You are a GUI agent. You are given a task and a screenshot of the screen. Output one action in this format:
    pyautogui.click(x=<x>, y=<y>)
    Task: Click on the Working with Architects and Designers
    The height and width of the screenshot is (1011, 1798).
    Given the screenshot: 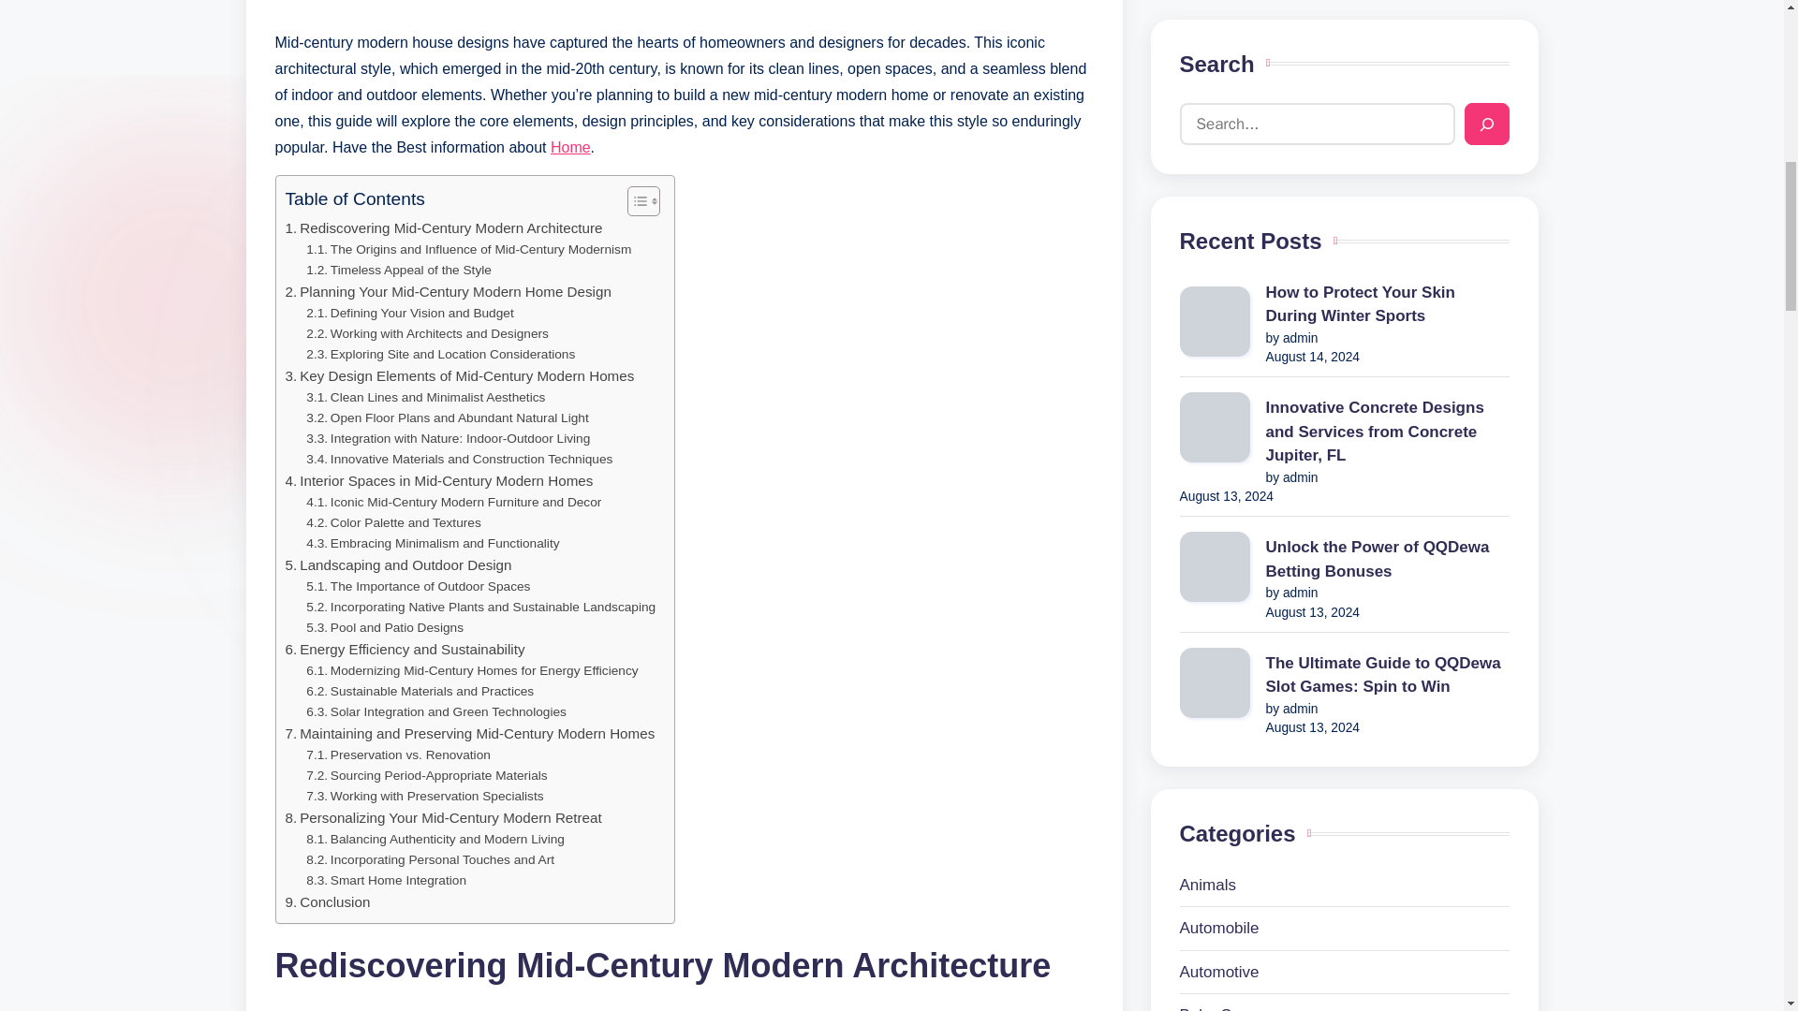 What is the action you would take?
    pyautogui.click(x=427, y=333)
    